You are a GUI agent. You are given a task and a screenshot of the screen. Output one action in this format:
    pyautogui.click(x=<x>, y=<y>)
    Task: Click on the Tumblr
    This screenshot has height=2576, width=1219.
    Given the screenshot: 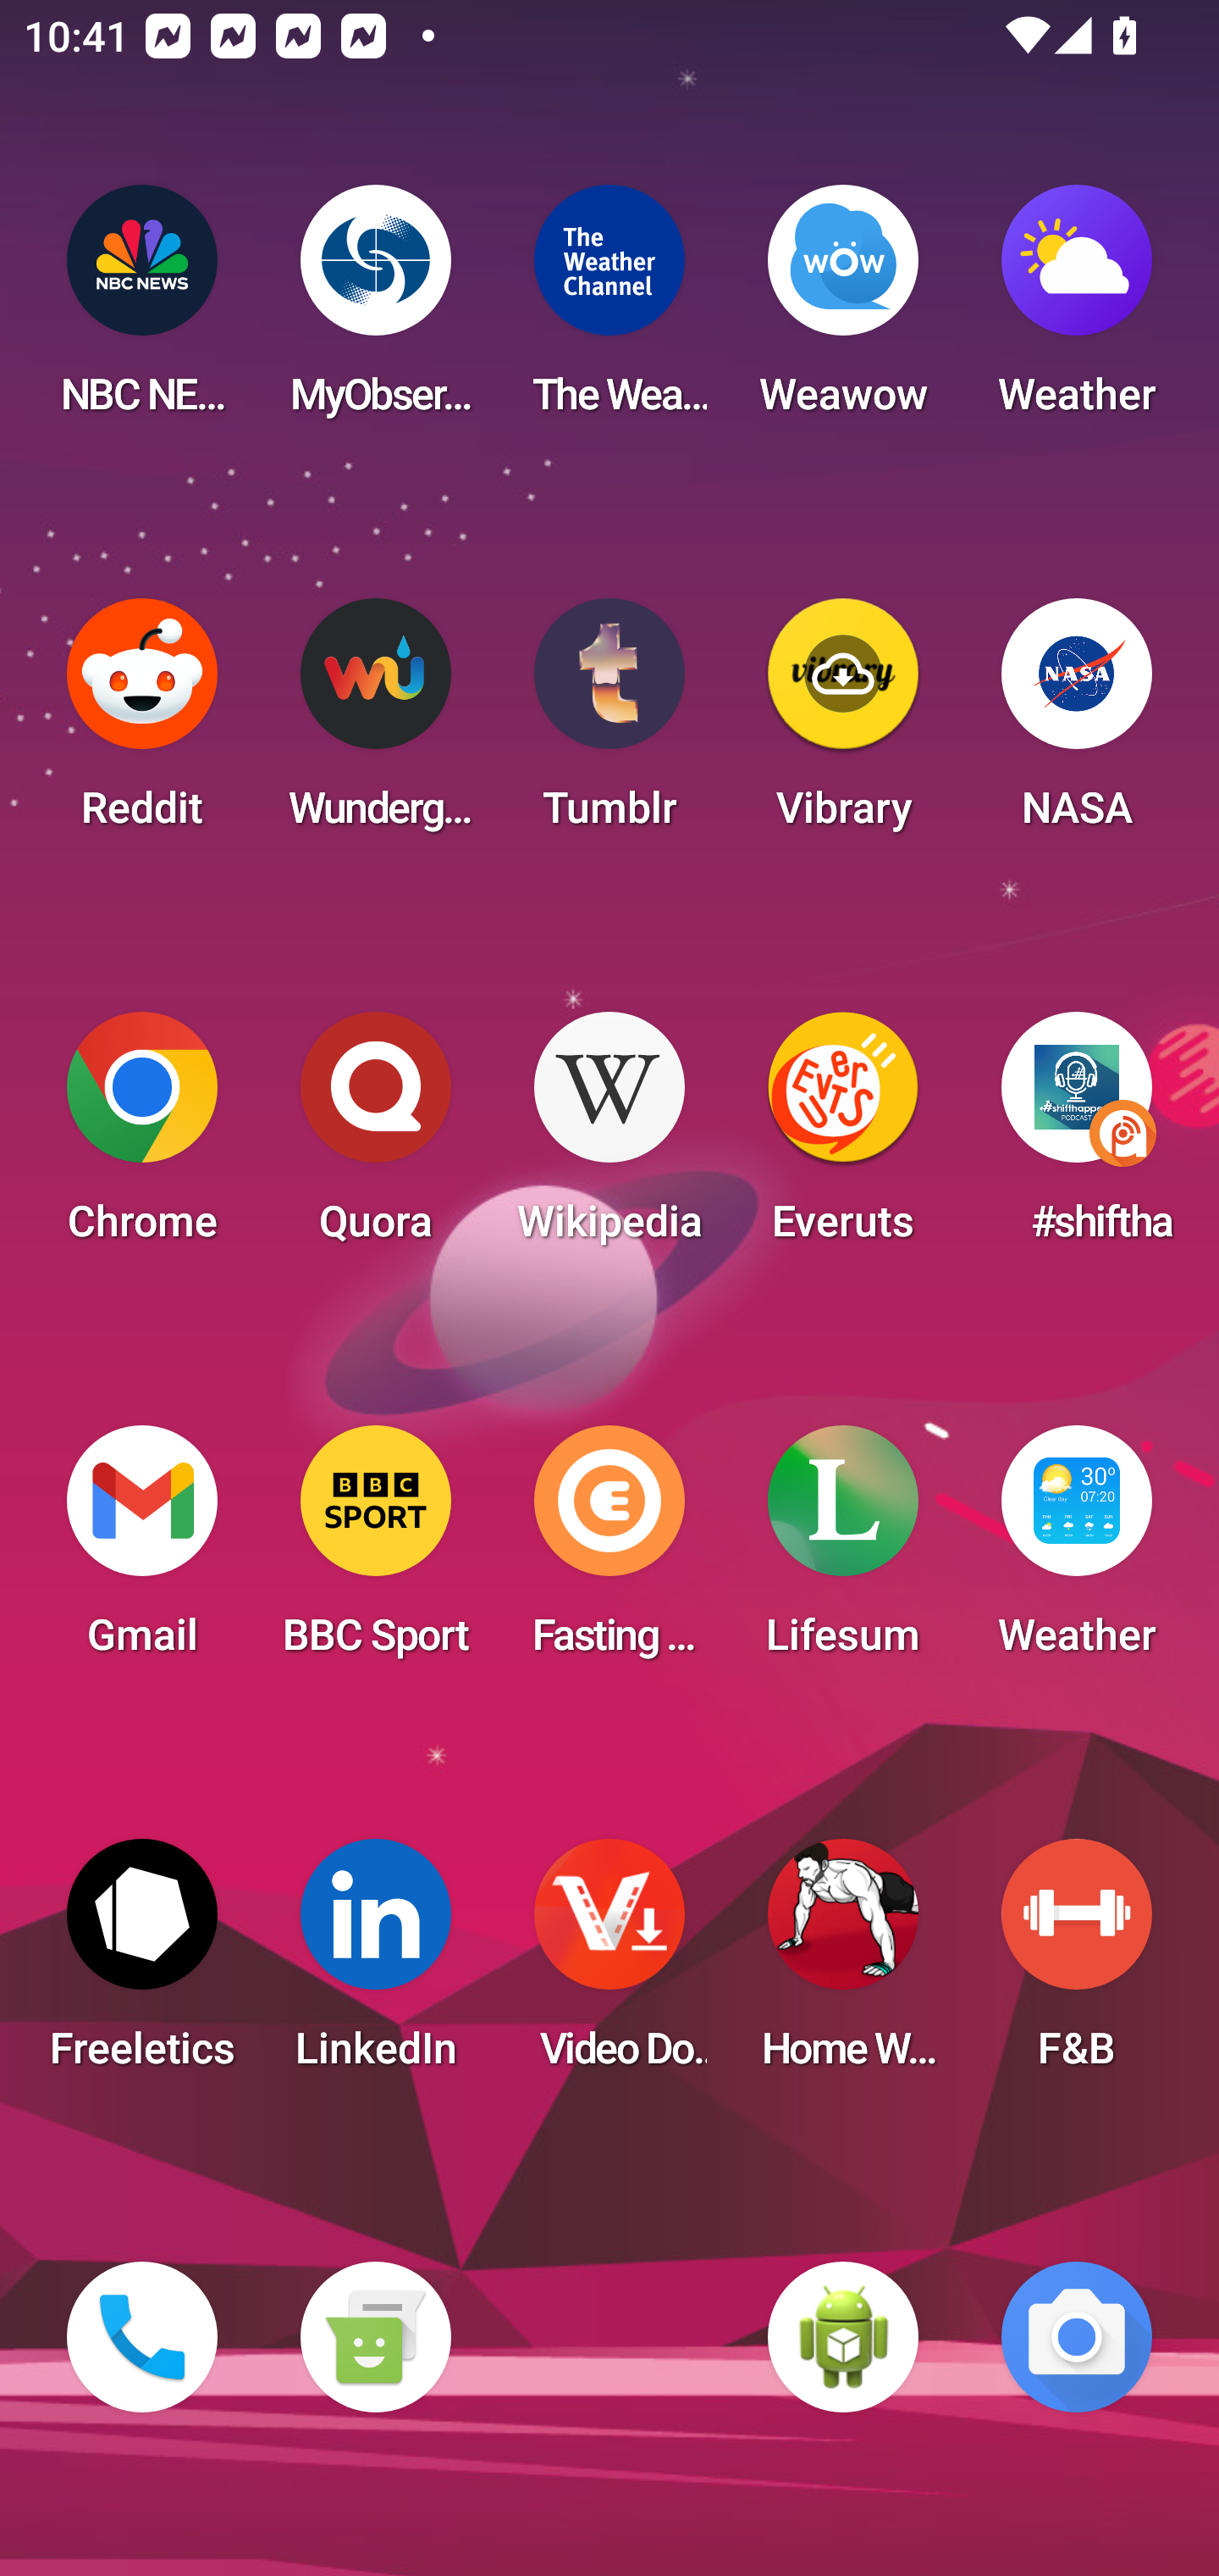 What is the action you would take?
    pyautogui.click(x=609, y=724)
    